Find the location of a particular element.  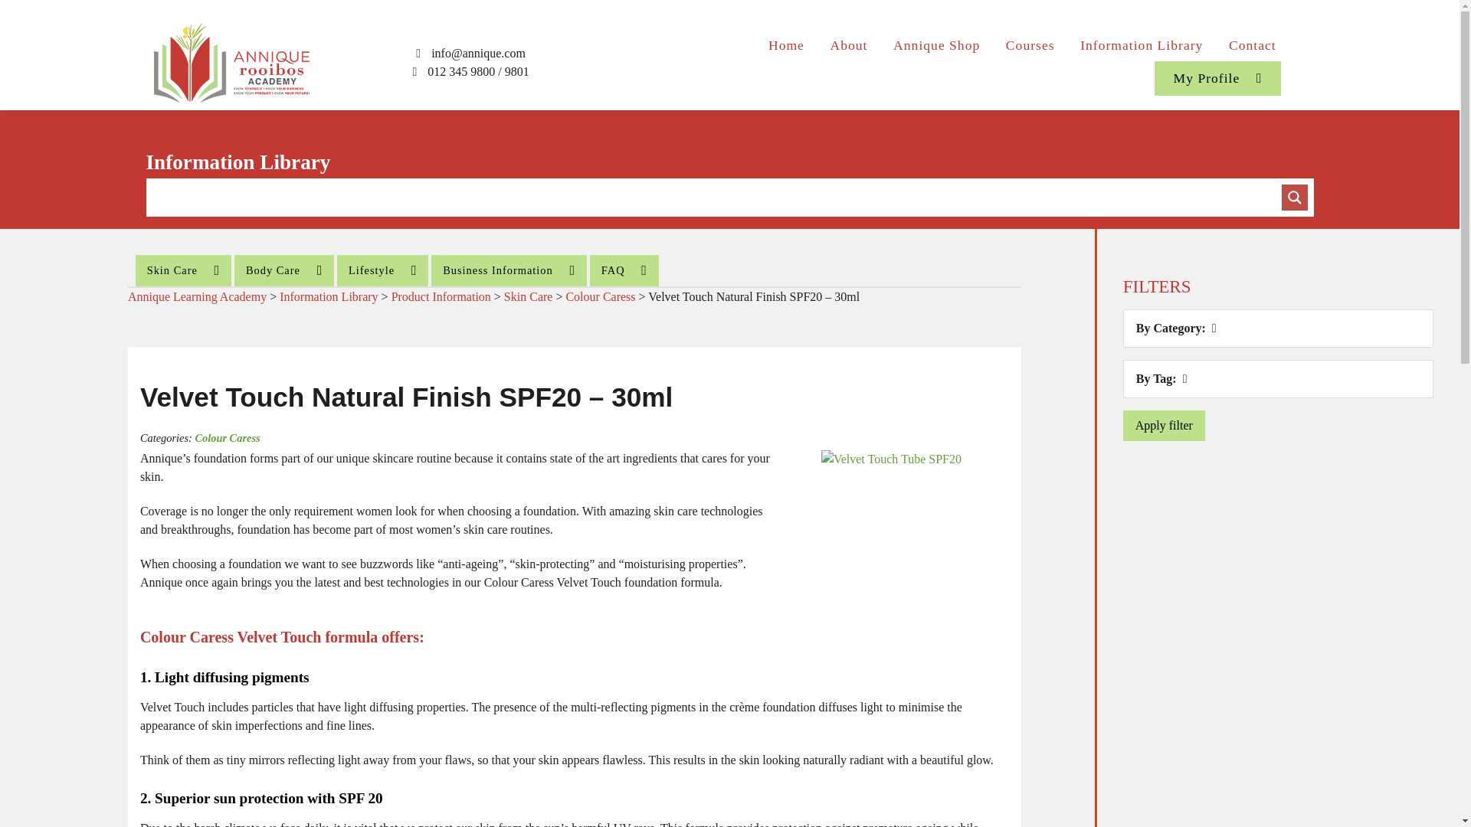

Go to the Information Library category archives. is located at coordinates (328, 297).